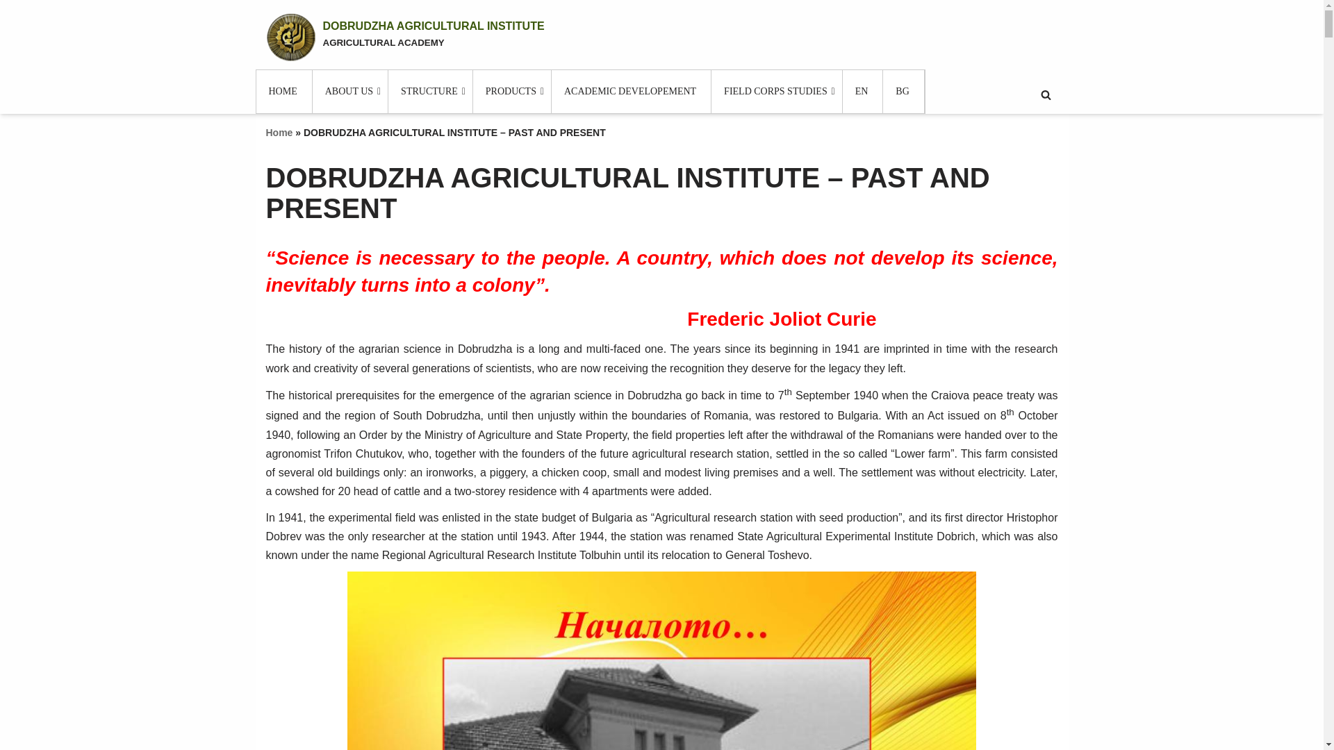 The width and height of the screenshot is (1334, 750). I want to click on FIELD CORPS STUDIES, so click(777, 92).